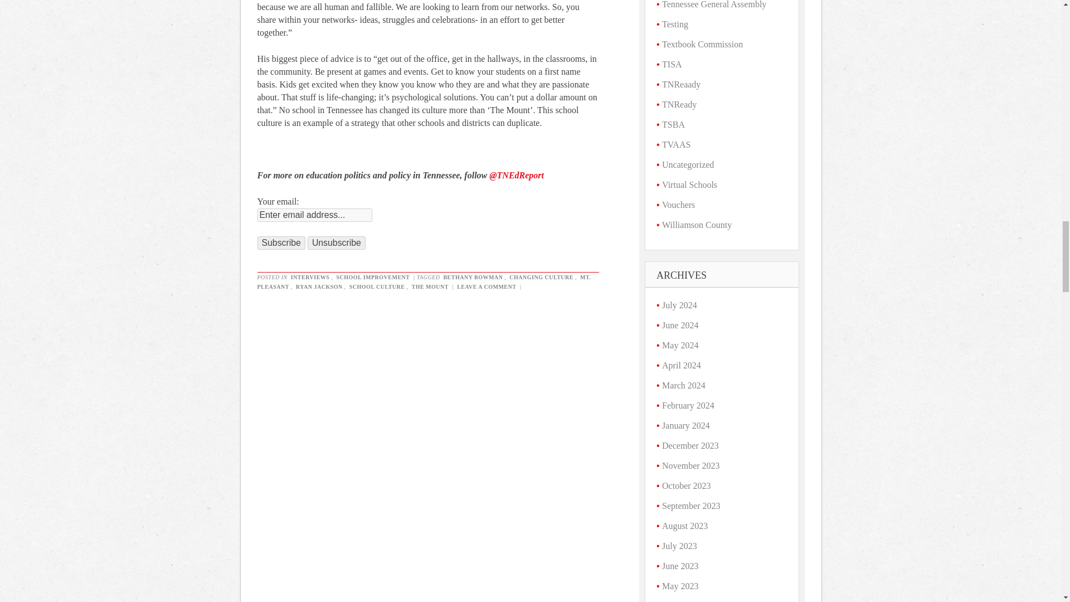  What do you see at coordinates (429, 287) in the screenshot?
I see `THE MOUNT` at bounding box center [429, 287].